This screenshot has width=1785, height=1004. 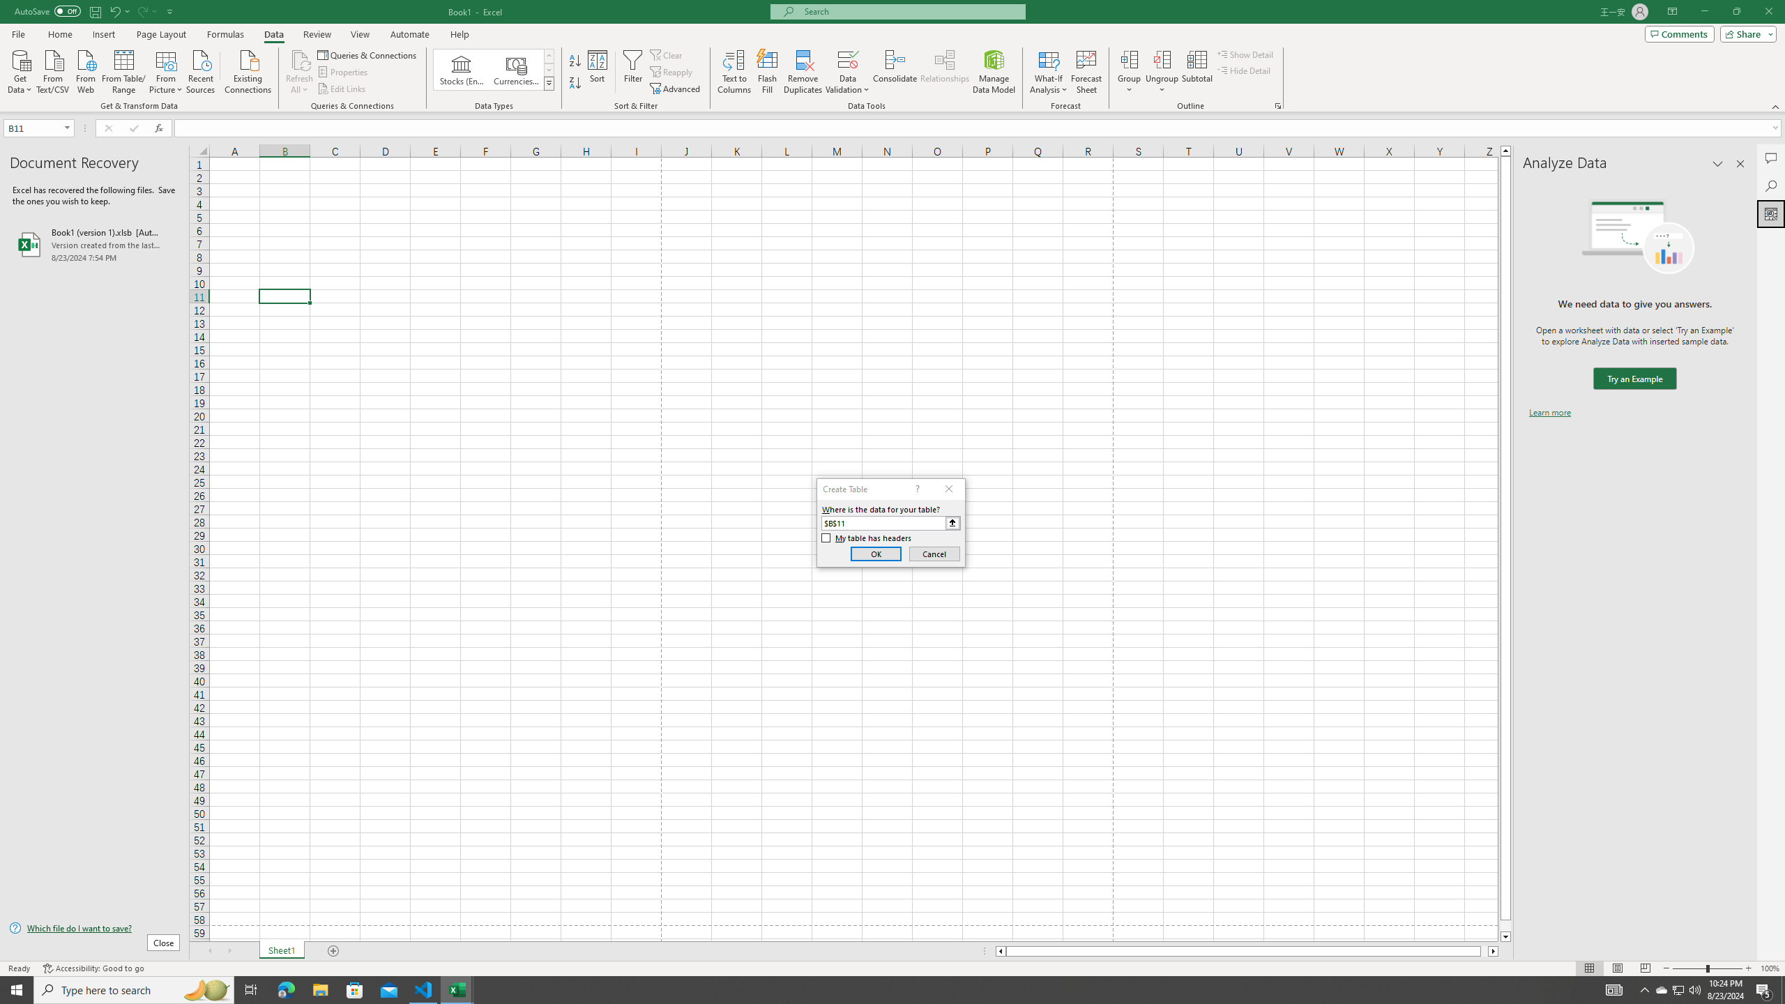 I want to click on Consolidate..., so click(x=895, y=72).